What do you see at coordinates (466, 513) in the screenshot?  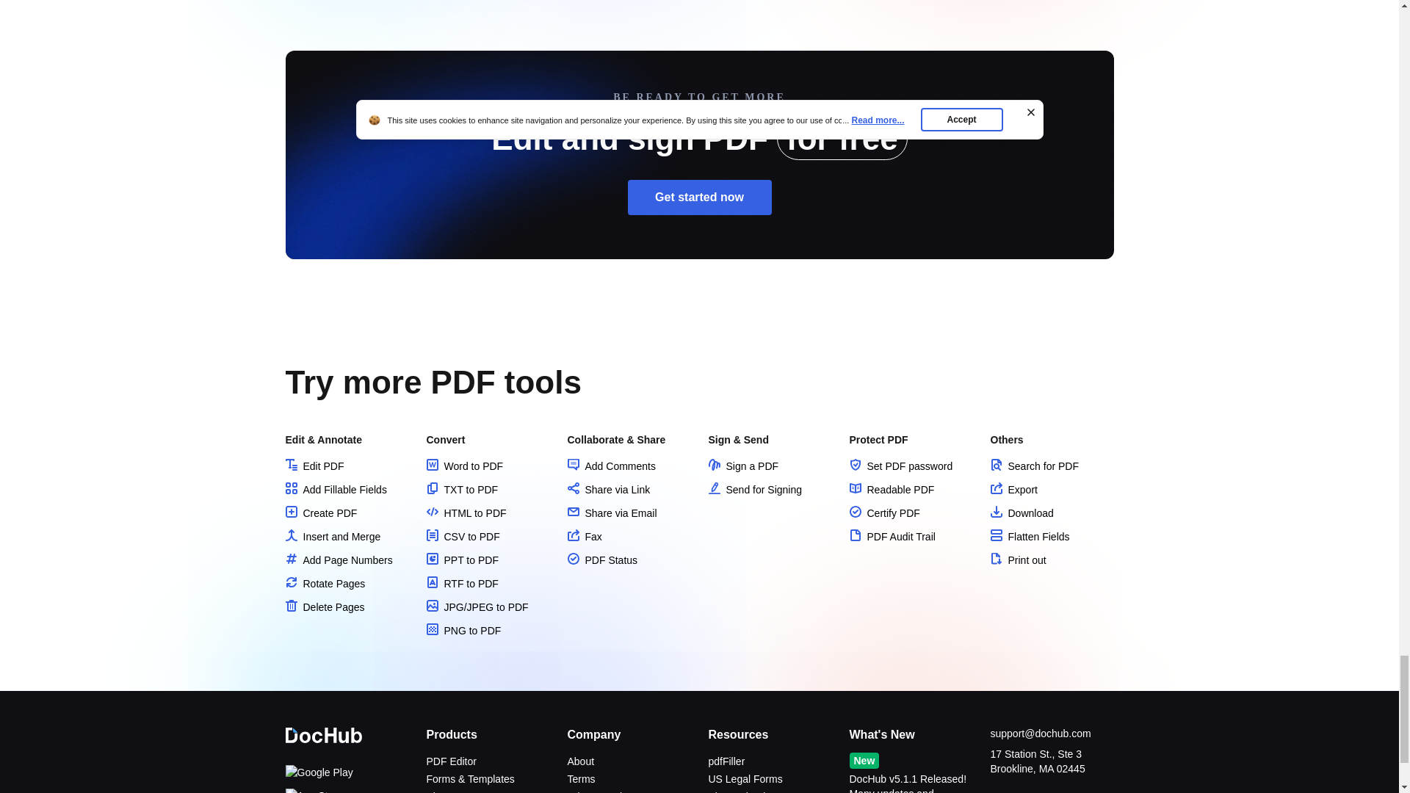 I see `HTML to PDF` at bounding box center [466, 513].